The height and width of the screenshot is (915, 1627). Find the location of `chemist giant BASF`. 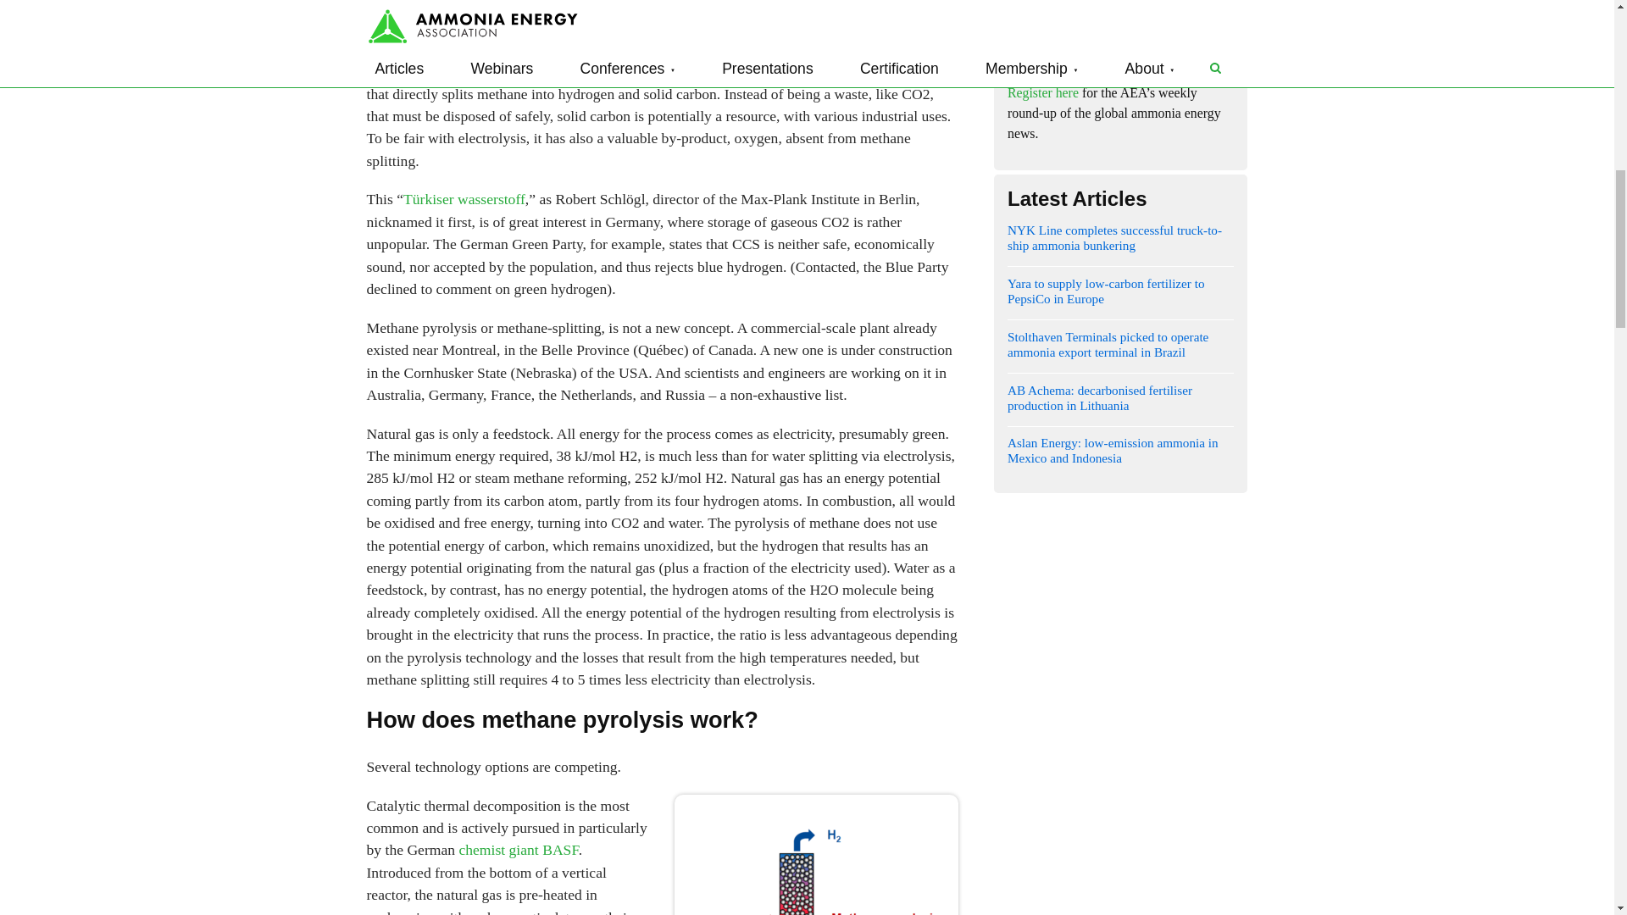

chemist giant BASF is located at coordinates (518, 849).